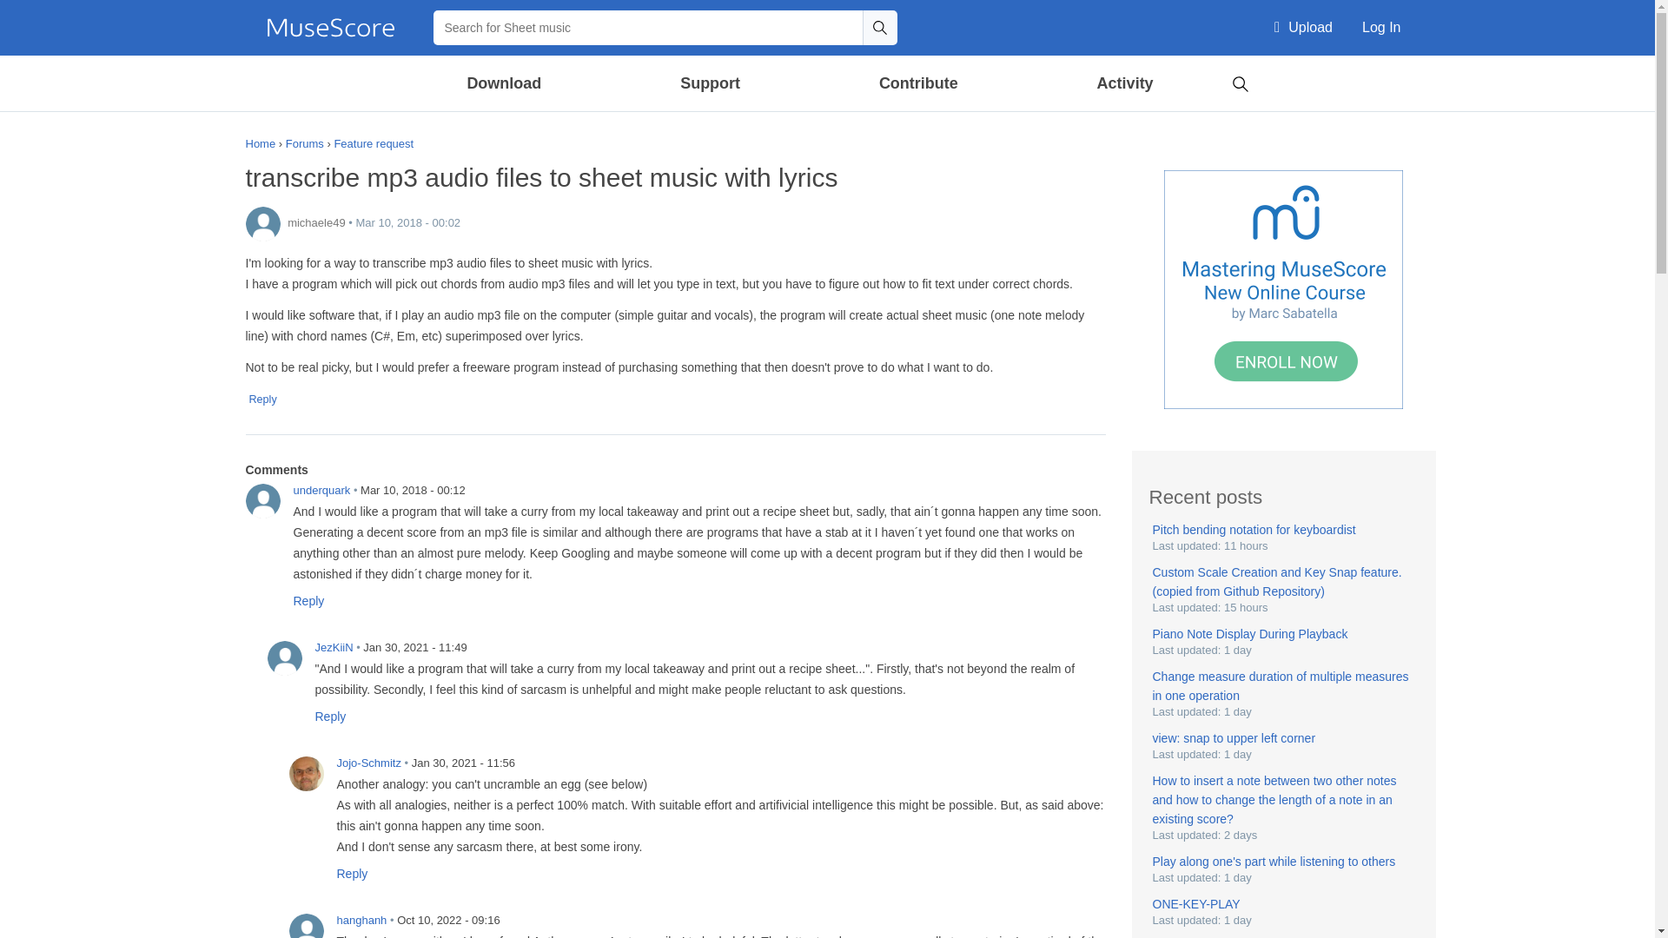 Image resolution: width=1668 pixels, height=938 pixels. What do you see at coordinates (1240, 82) in the screenshot?
I see `Search` at bounding box center [1240, 82].